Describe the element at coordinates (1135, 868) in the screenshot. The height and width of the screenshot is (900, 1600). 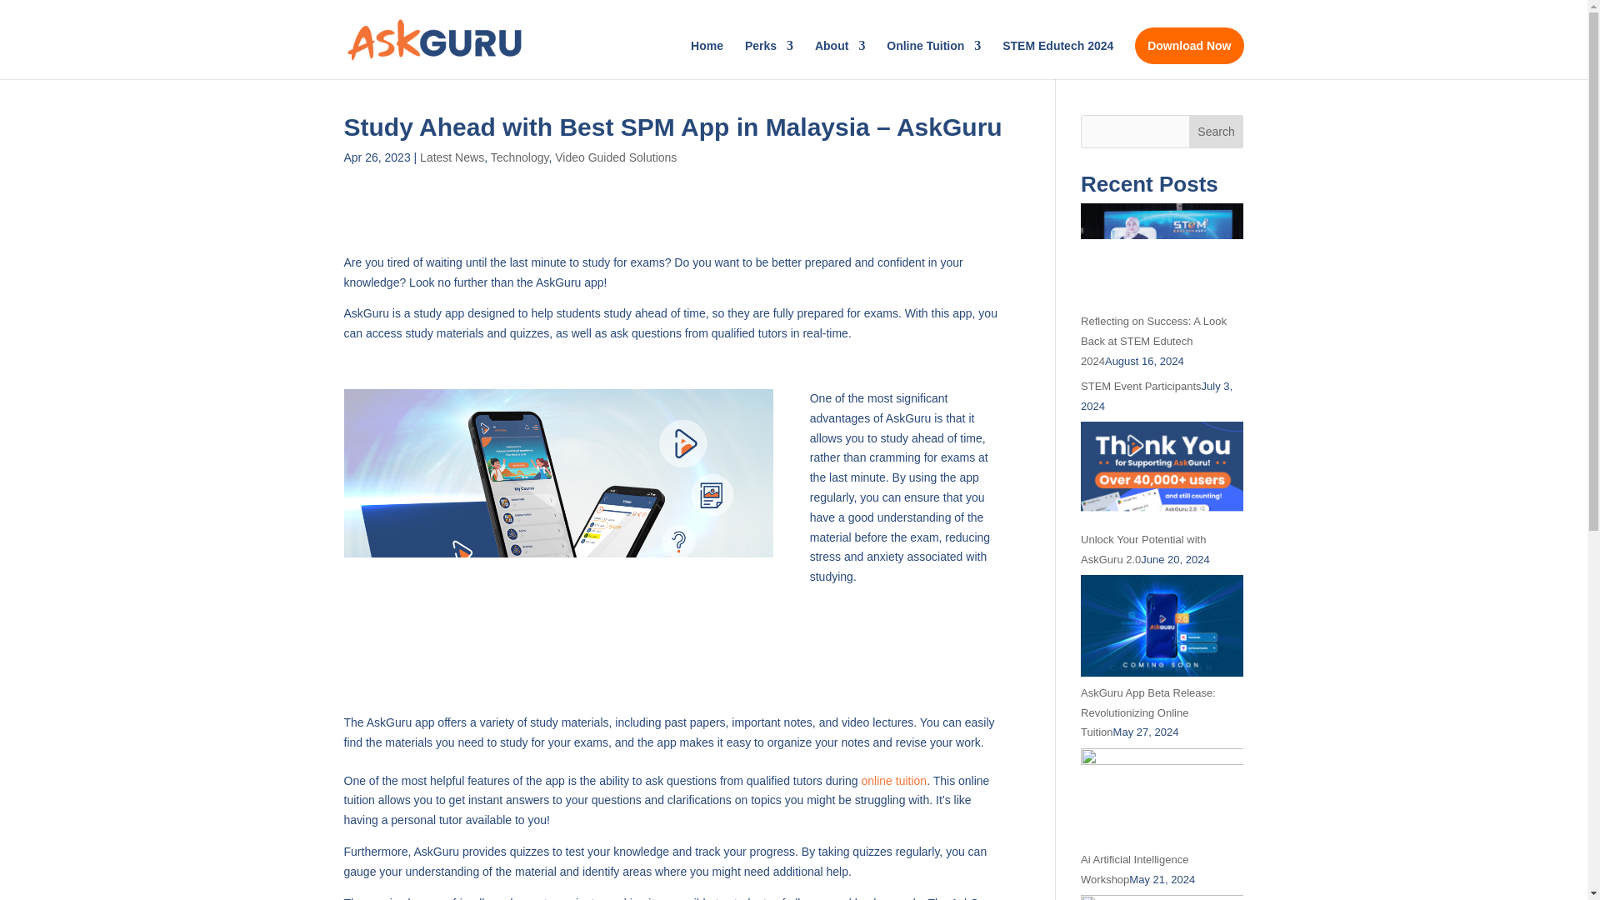
I see `Ai Artificial Intelligence Workshop` at that location.